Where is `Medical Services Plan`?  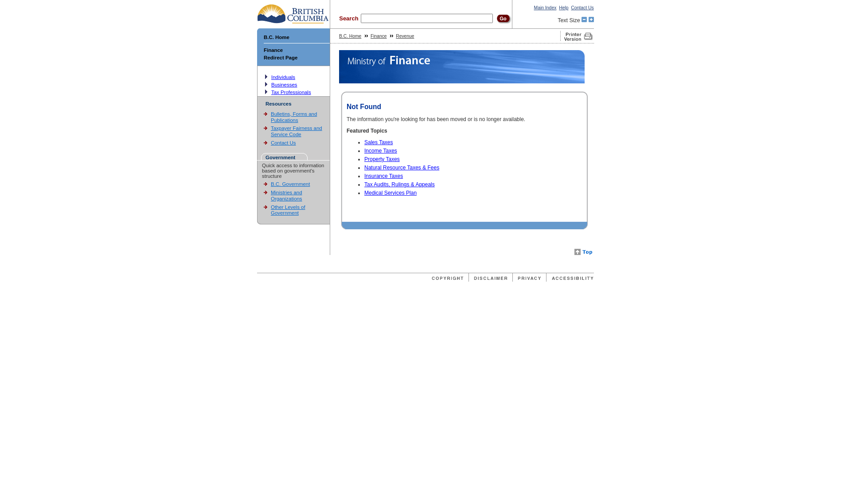 Medical Services Plan is located at coordinates (390, 193).